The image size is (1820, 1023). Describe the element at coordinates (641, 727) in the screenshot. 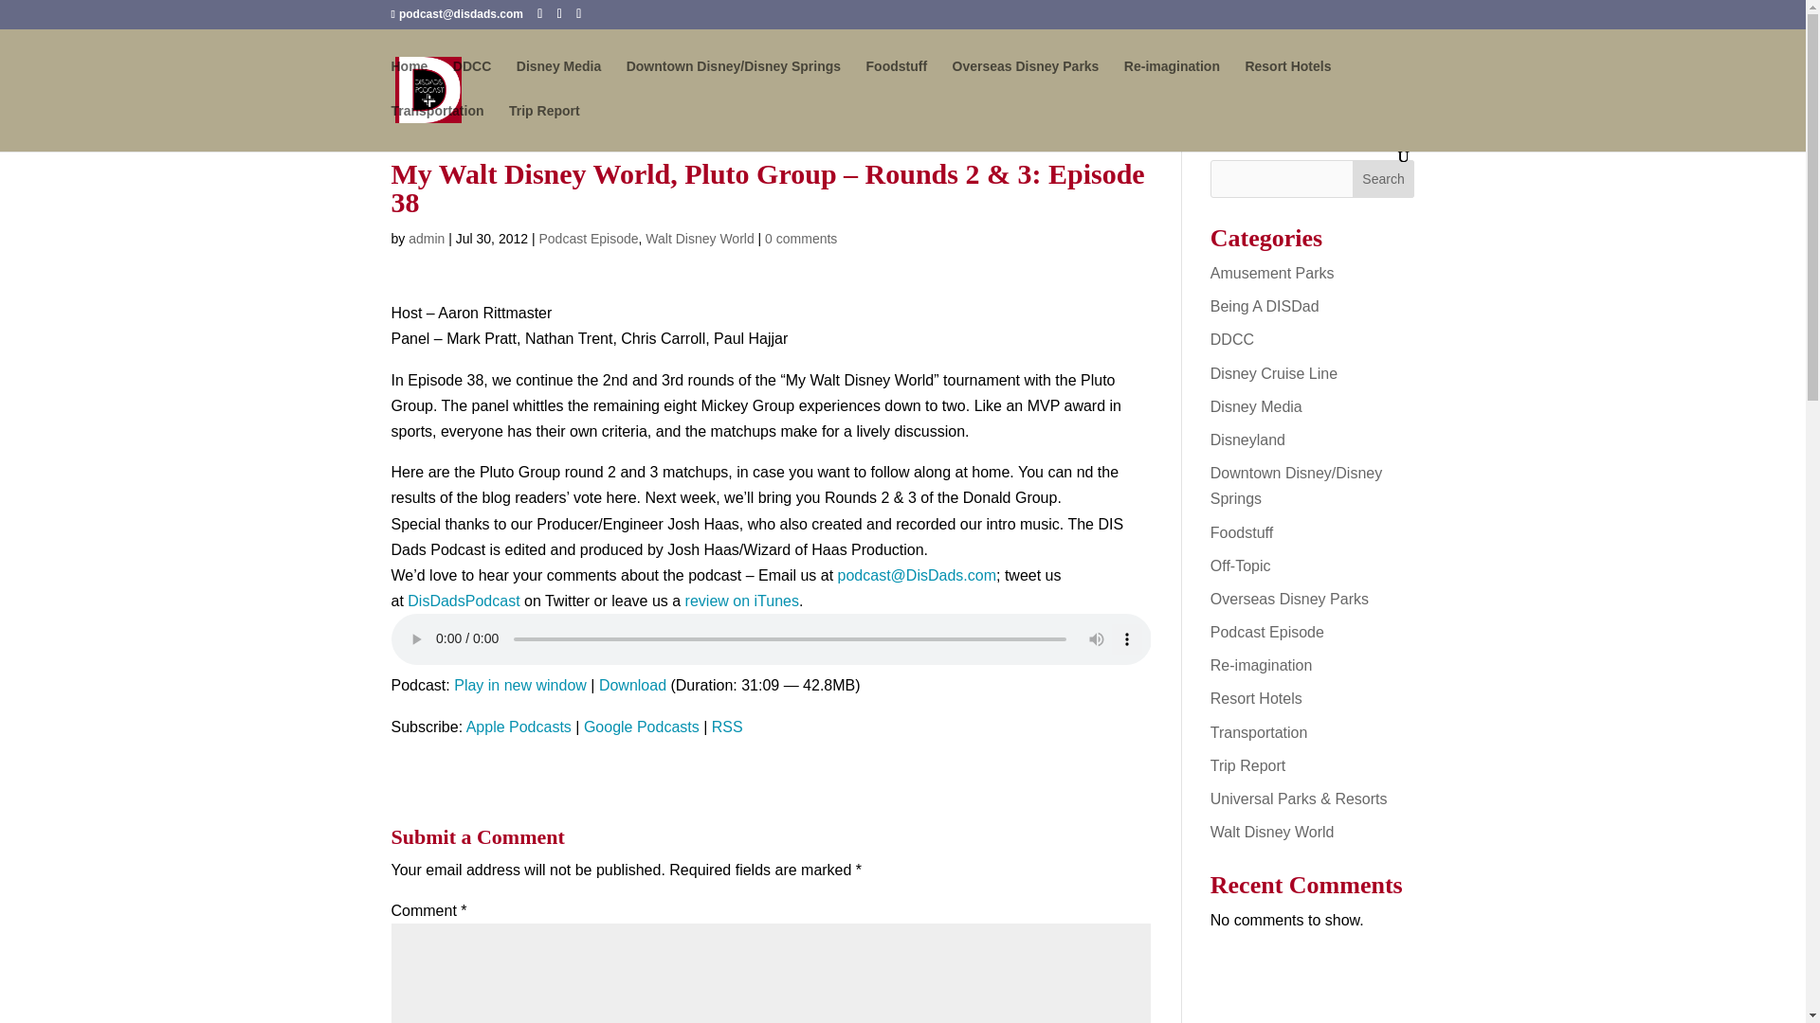

I see `Subscribe on Google Podcasts` at that location.